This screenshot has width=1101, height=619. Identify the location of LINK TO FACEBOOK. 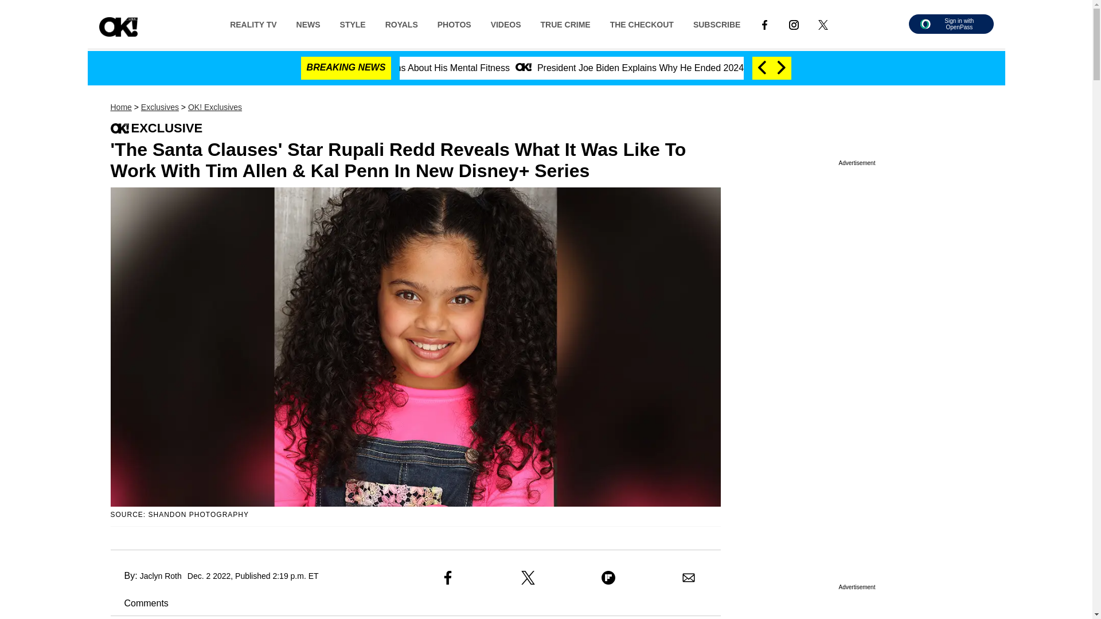
(764, 23).